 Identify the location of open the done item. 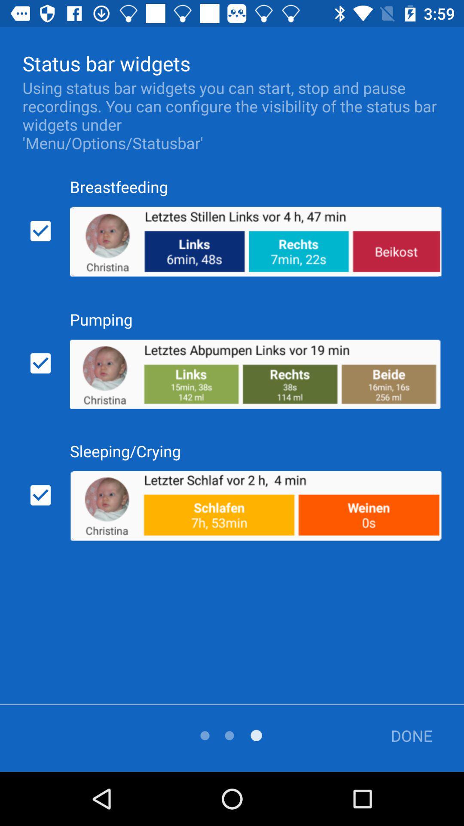
(405, 736).